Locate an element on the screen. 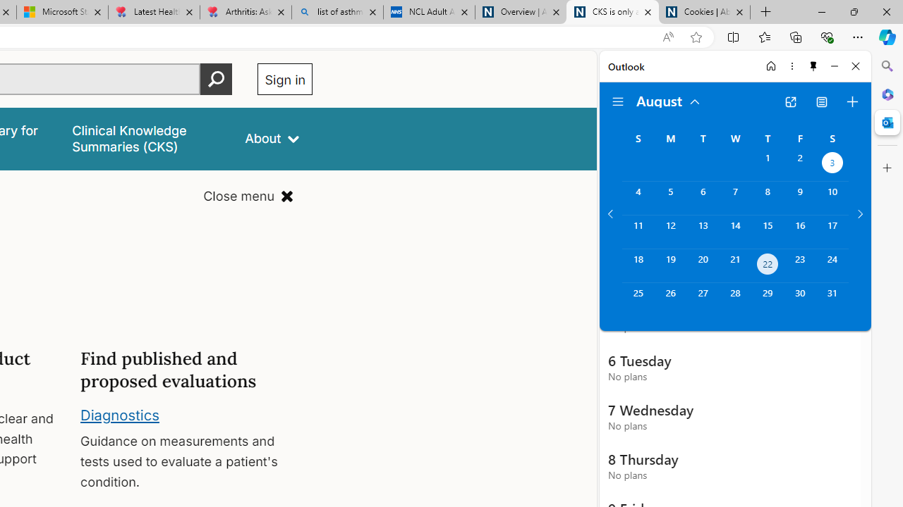 This screenshot has width=903, height=507. Saturday, August 24, 2024.  is located at coordinates (832, 266).